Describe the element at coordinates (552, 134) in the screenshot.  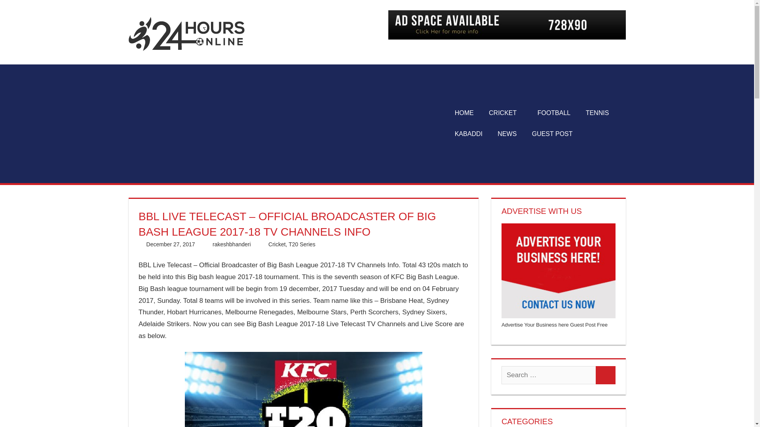
I see `GUEST POST` at that location.